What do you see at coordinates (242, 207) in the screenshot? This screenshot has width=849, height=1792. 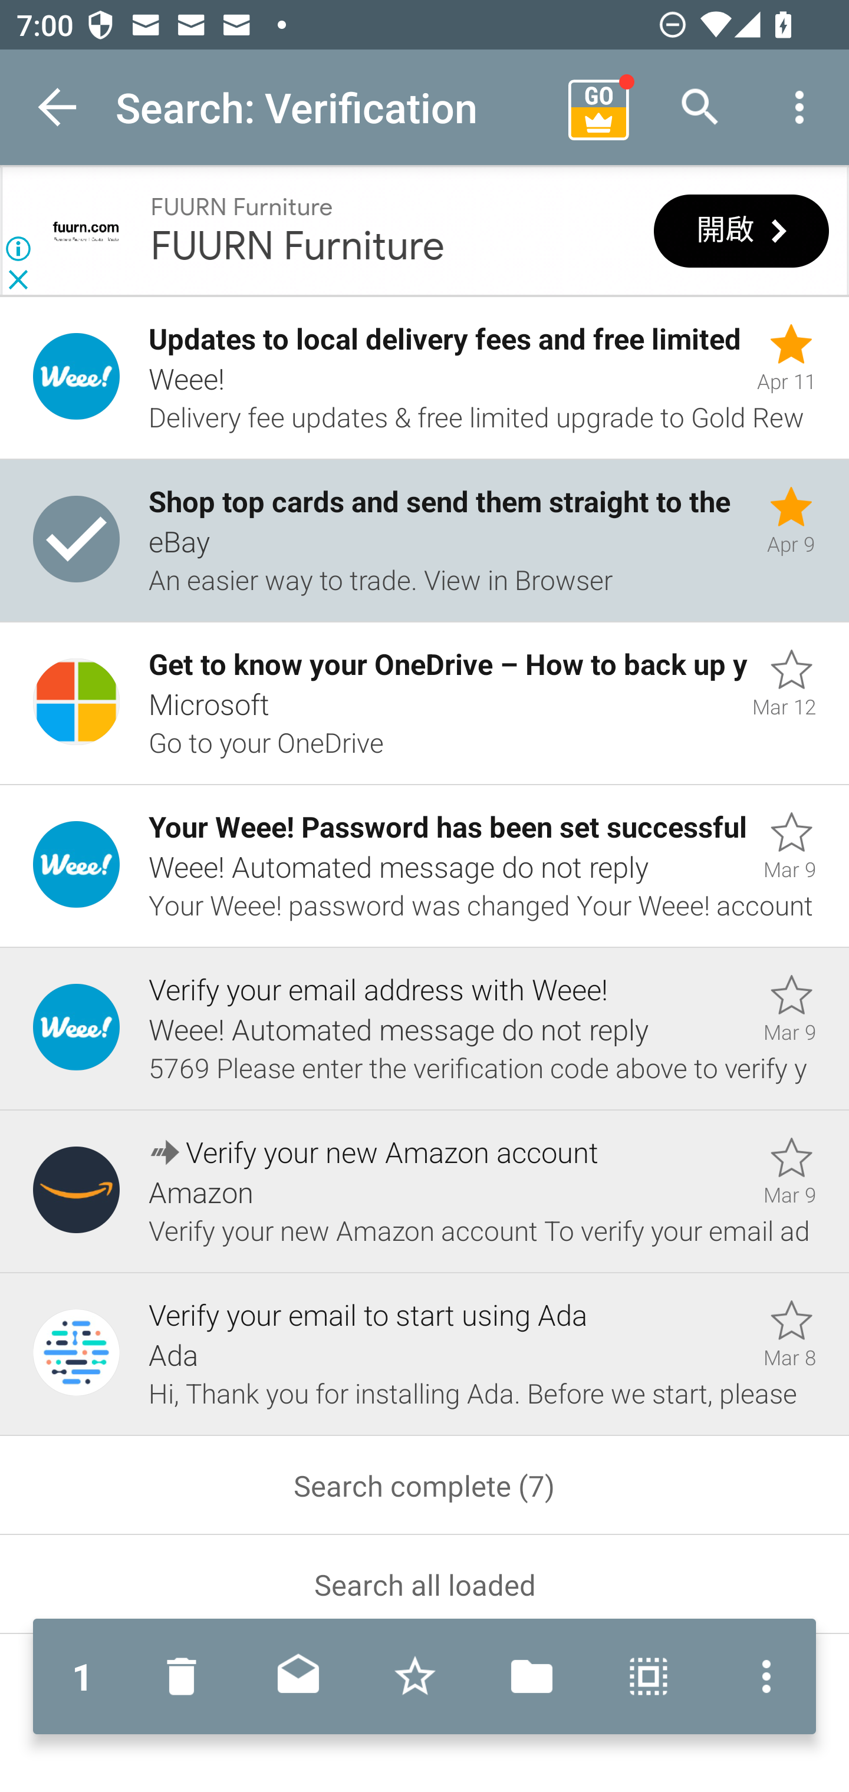 I see `FUURN Furniture` at bounding box center [242, 207].